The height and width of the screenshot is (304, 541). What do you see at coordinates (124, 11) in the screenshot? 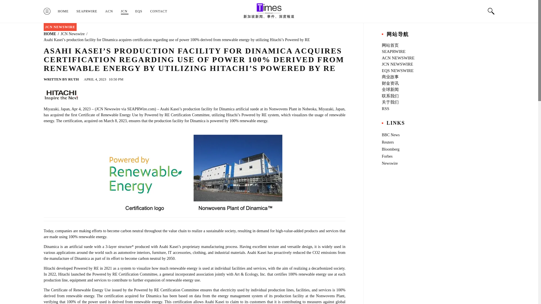
I see `JCN` at bounding box center [124, 11].